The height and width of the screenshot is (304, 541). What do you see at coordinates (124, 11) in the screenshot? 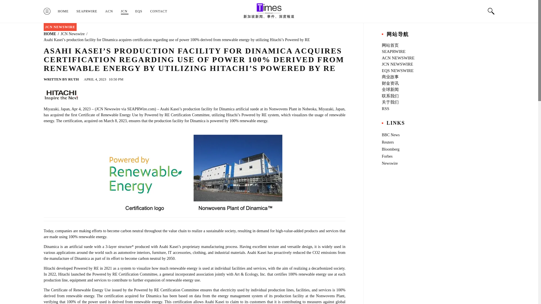
I see `JCN` at bounding box center [124, 11].